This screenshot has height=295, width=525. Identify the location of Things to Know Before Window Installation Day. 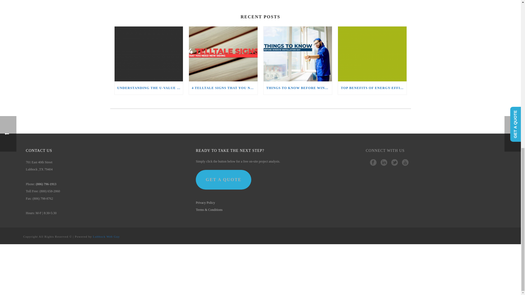
(298, 54).